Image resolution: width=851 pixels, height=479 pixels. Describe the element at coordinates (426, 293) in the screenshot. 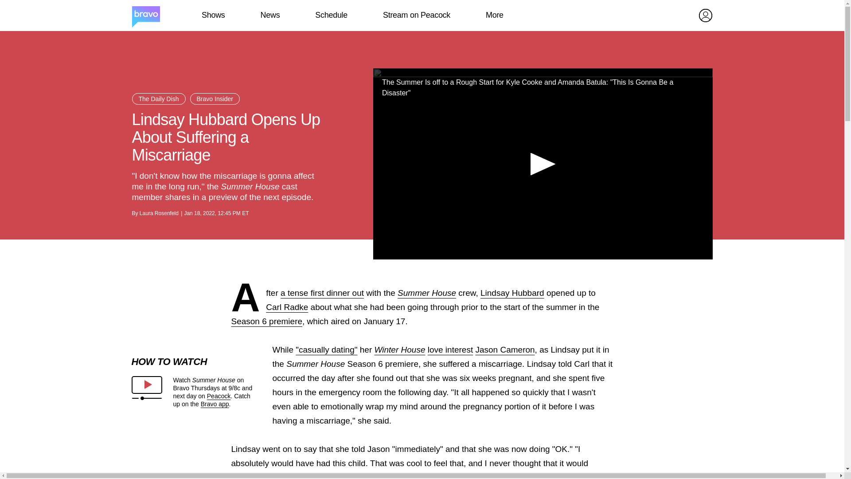

I see `Summer House` at that location.